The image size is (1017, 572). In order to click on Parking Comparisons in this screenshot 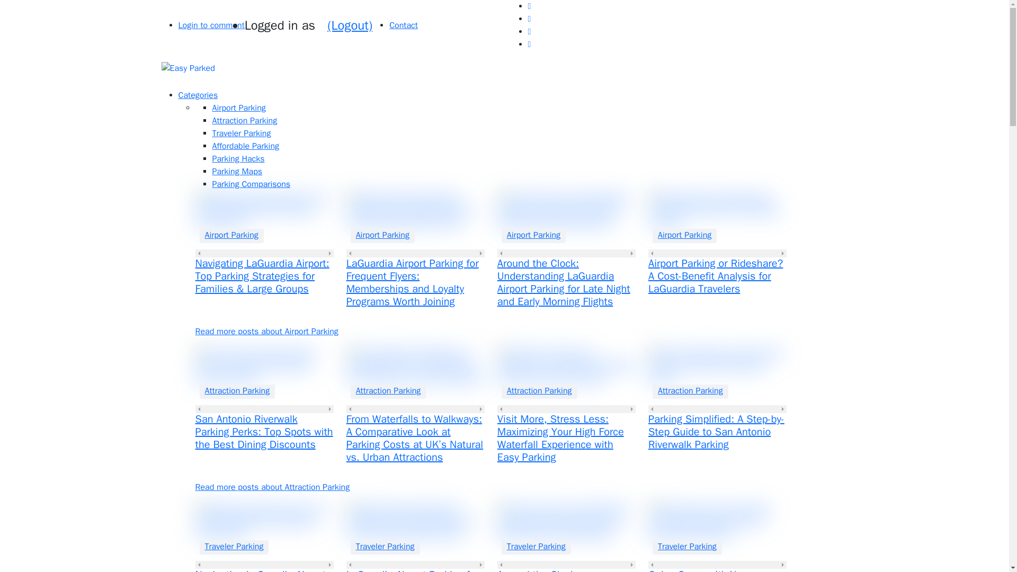, I will do `click(251, 184)`.